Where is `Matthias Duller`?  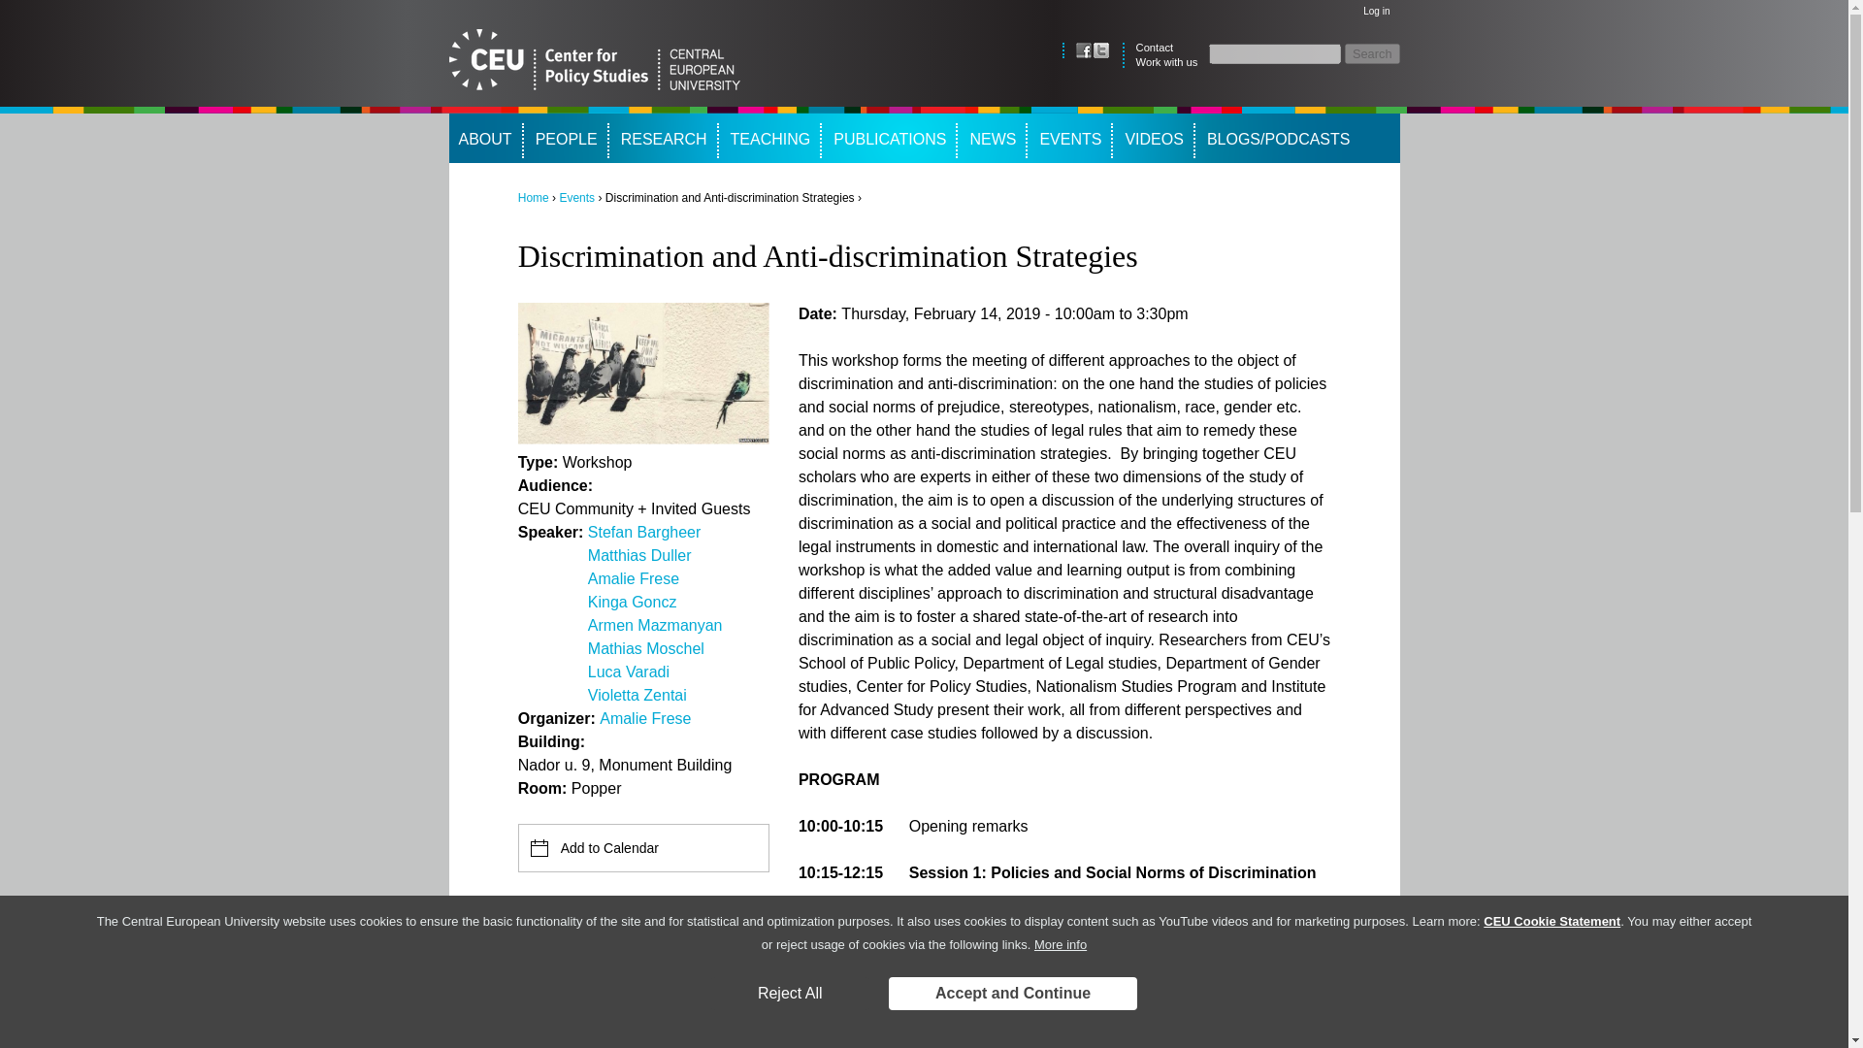 Matthias Duller is located at coordinates (639, 555).